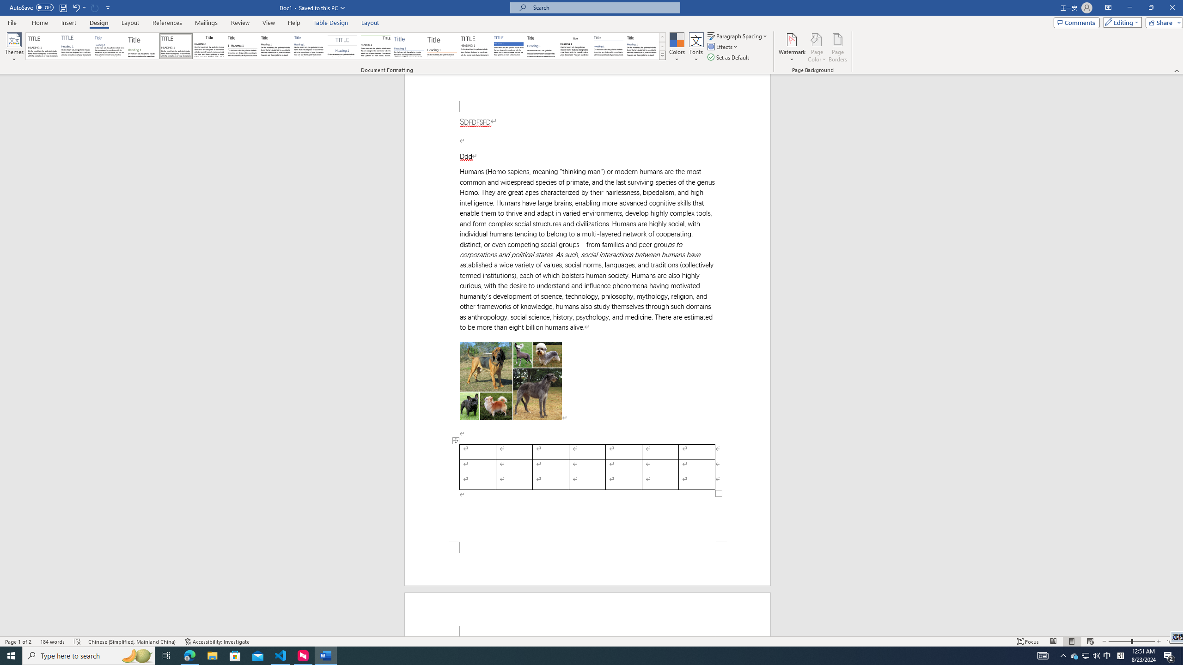 The height and width of the screenshot is (665, 1183). What do you see at coordinates (76, 7) in the screenshot?
I see `Undo Apply Quick Style Set` at bounding box center [76, 7].